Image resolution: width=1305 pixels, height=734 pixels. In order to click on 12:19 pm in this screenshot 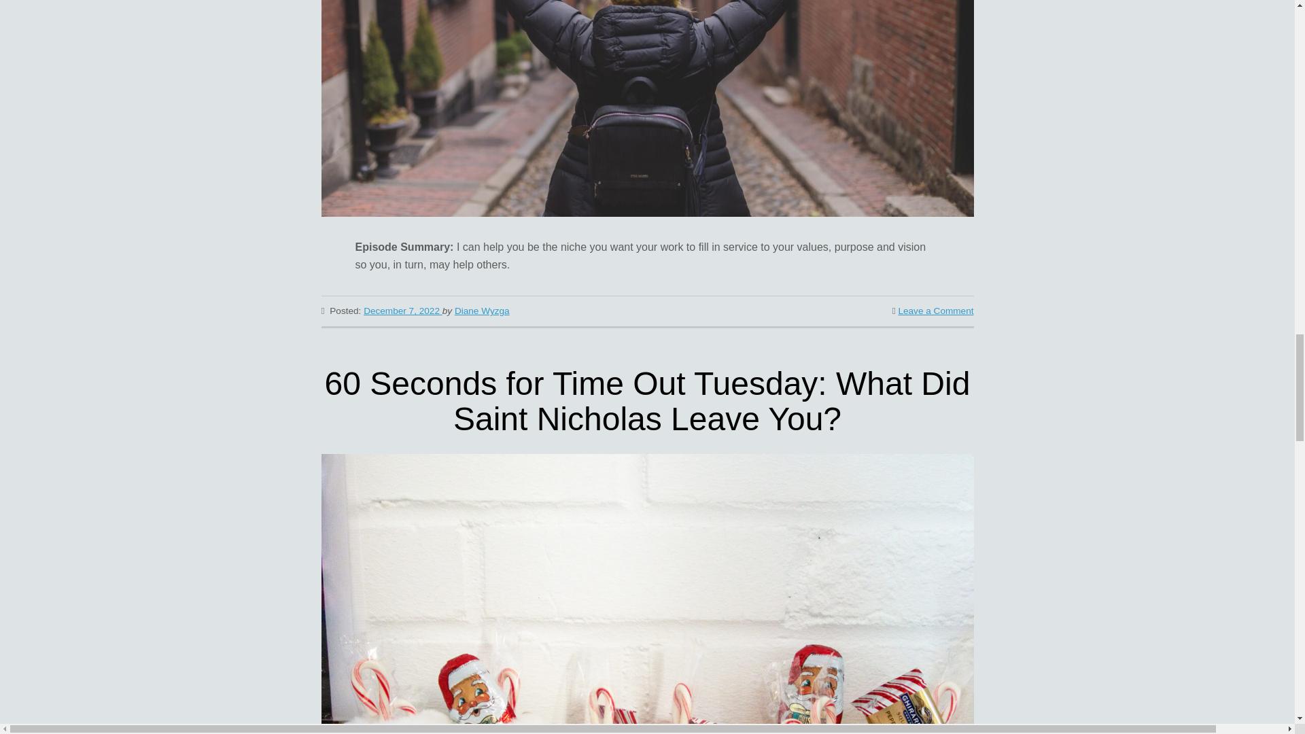, I will do `click(402, 311)`.